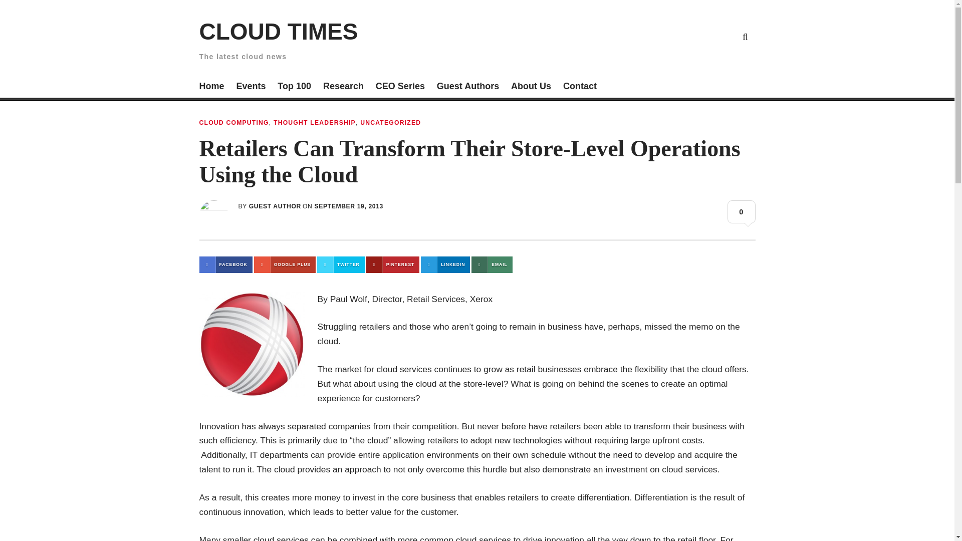  What do you see at coordinates (445, 264) in the screenshot?
I see `LINKEDIN` at bounding box center [445, 264].